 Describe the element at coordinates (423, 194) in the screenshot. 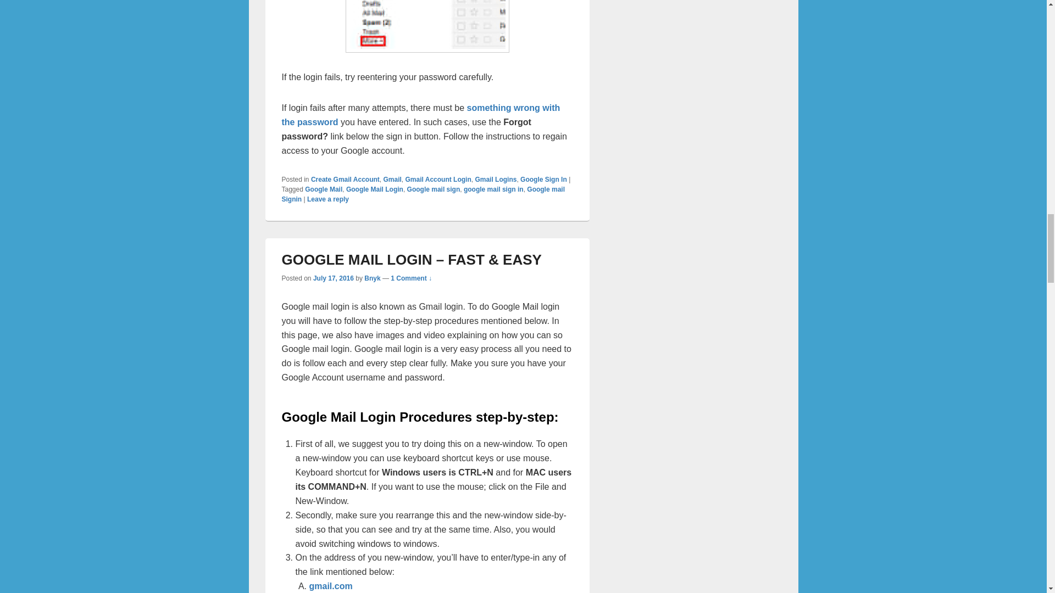

I see `Google mail Signin` at that location.